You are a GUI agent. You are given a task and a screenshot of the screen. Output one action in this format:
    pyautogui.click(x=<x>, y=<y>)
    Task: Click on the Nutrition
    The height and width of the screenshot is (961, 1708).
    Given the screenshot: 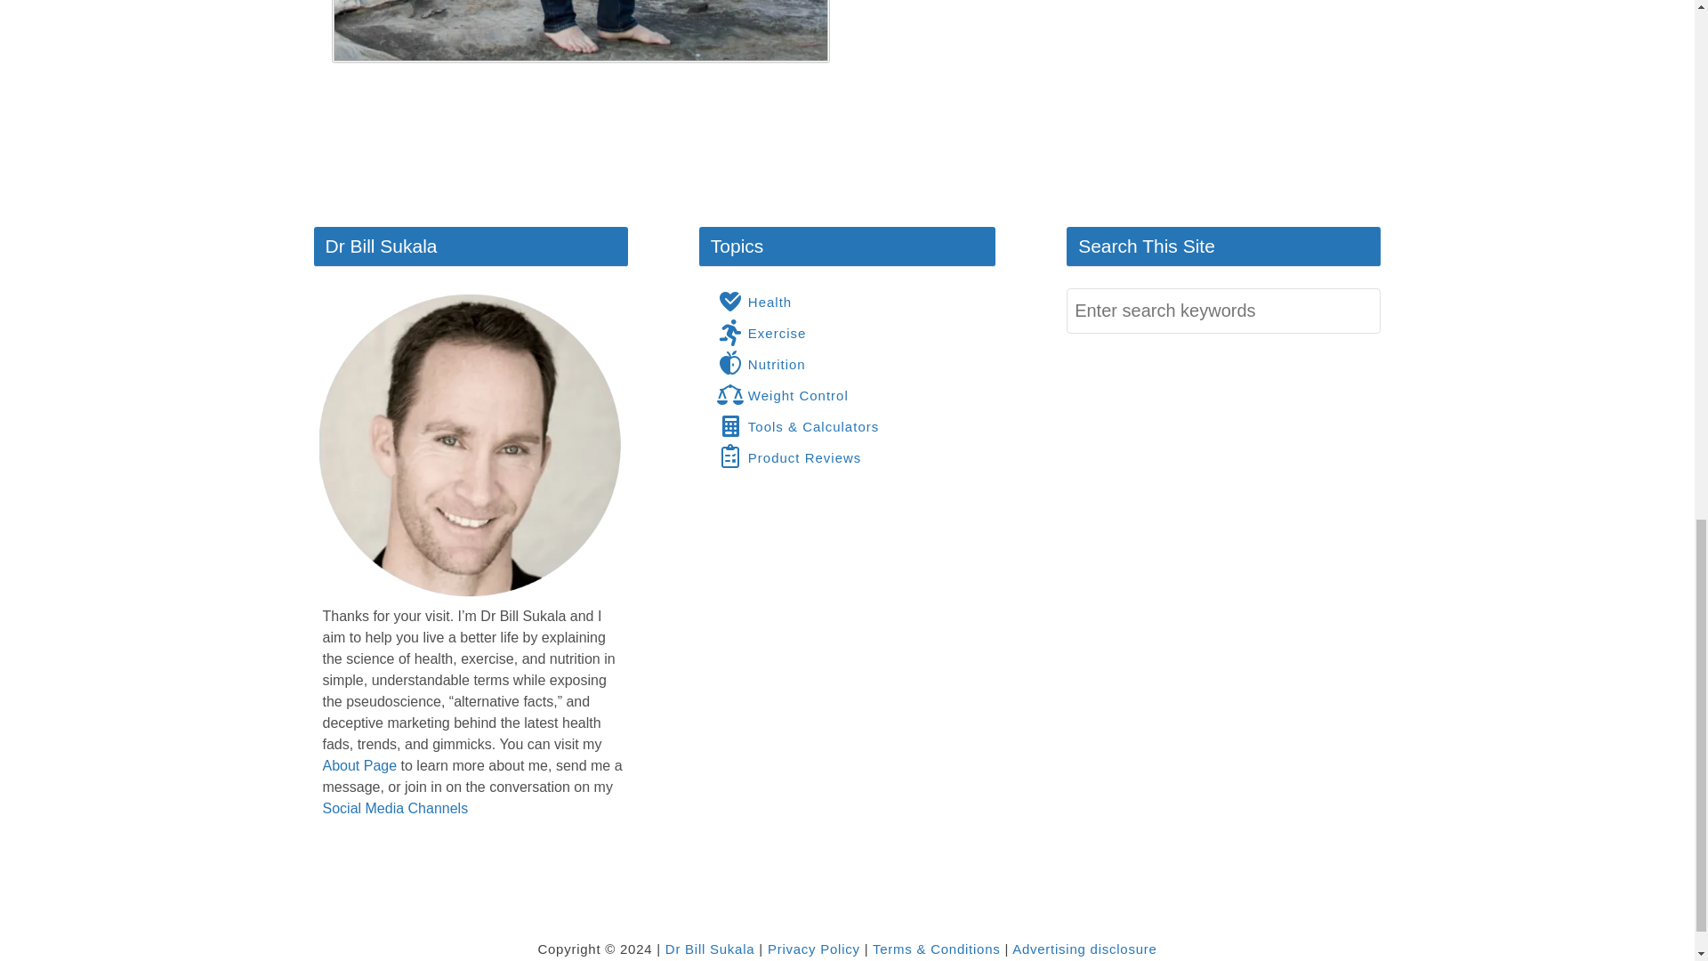 What is the action you would take?
    pyautogui.click(x=761, y=364)
    